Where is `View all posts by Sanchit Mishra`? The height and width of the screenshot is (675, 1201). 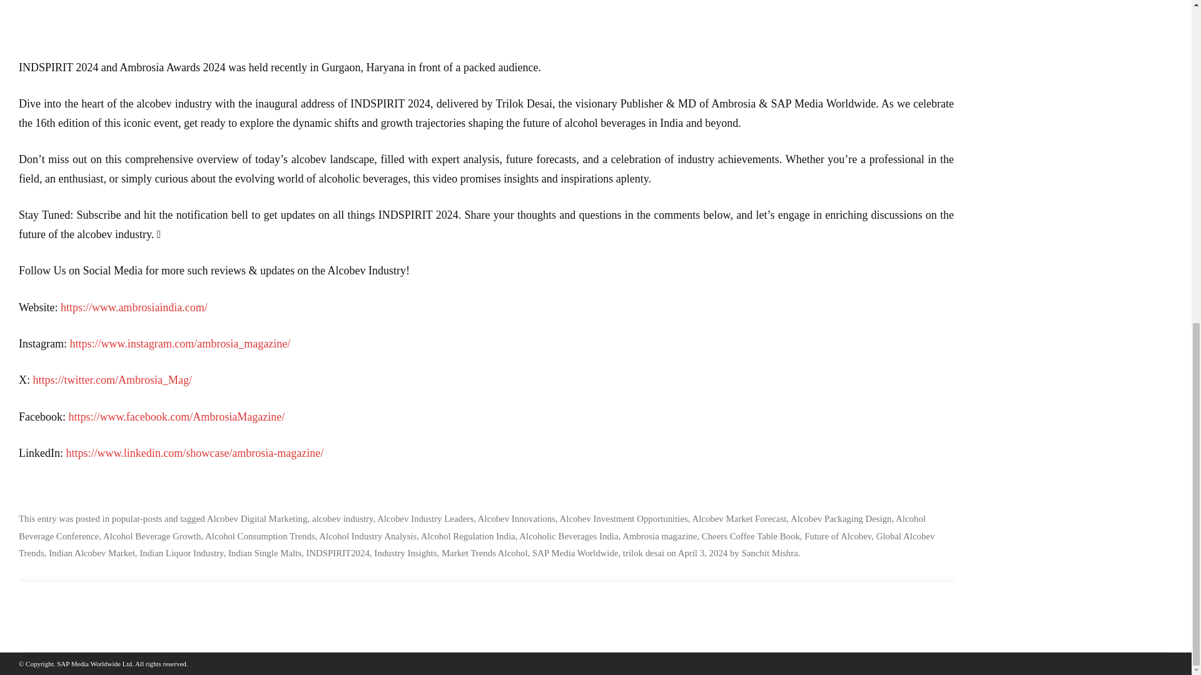 View all posts by Sanchit Mishra is located at coordinates (770, 552).